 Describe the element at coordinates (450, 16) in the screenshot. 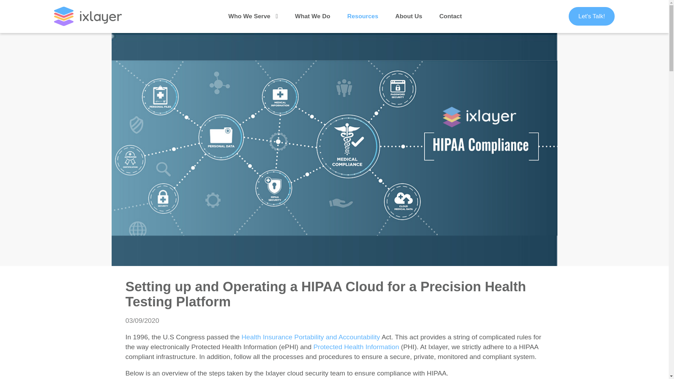

I see `Contact` at that location.